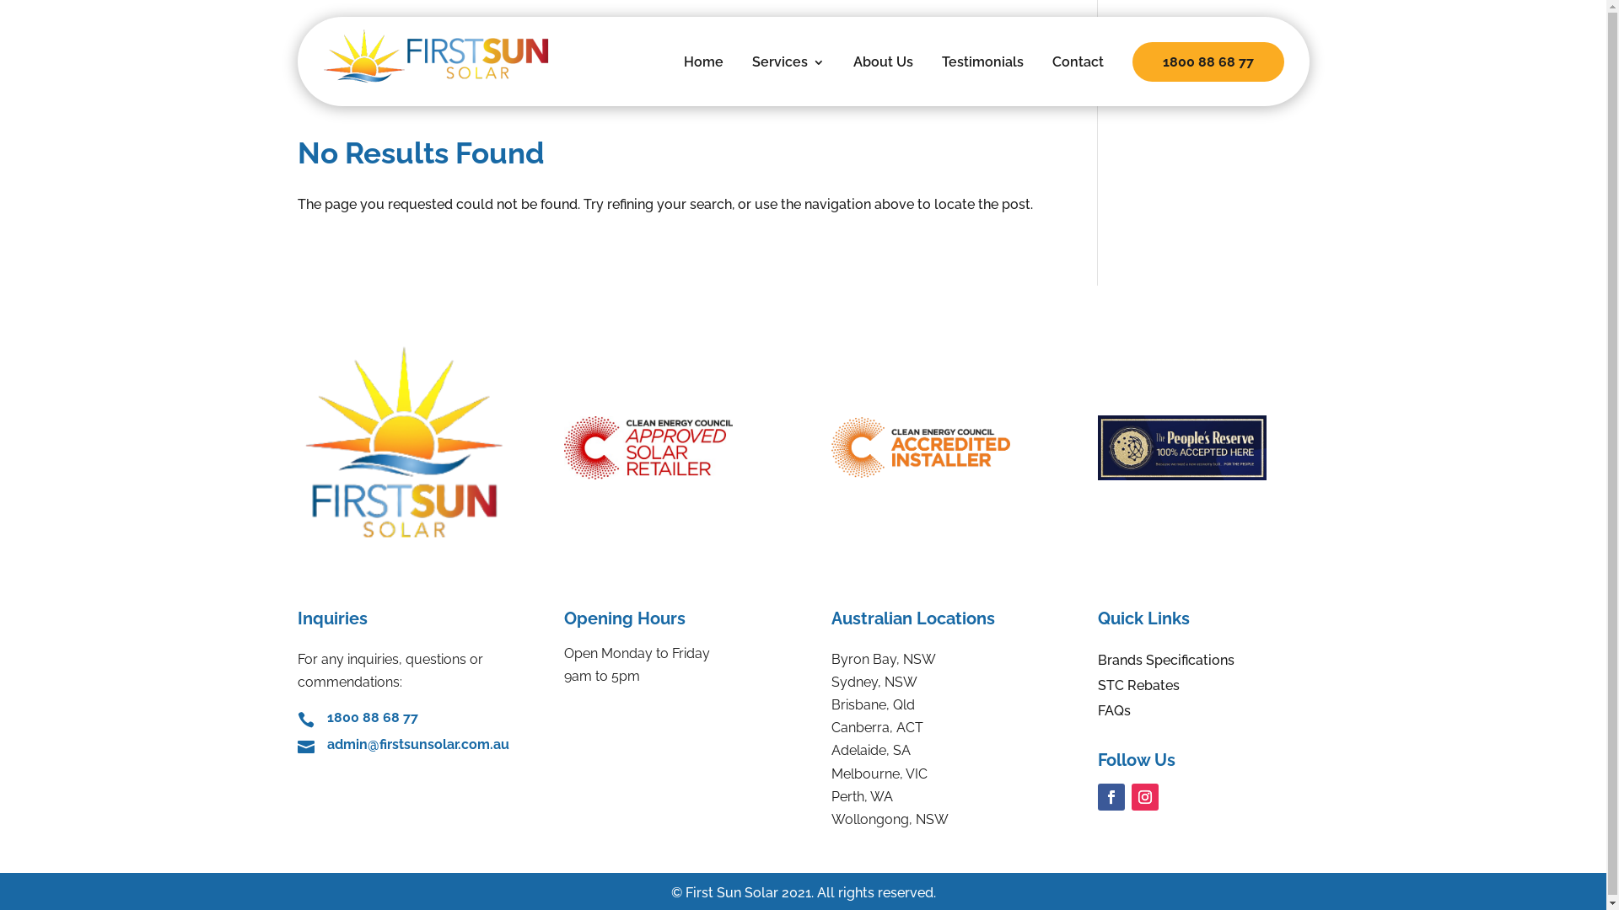 This screenshot has height=910, width=1619. I want to click on Contact, so click(1078, 75).